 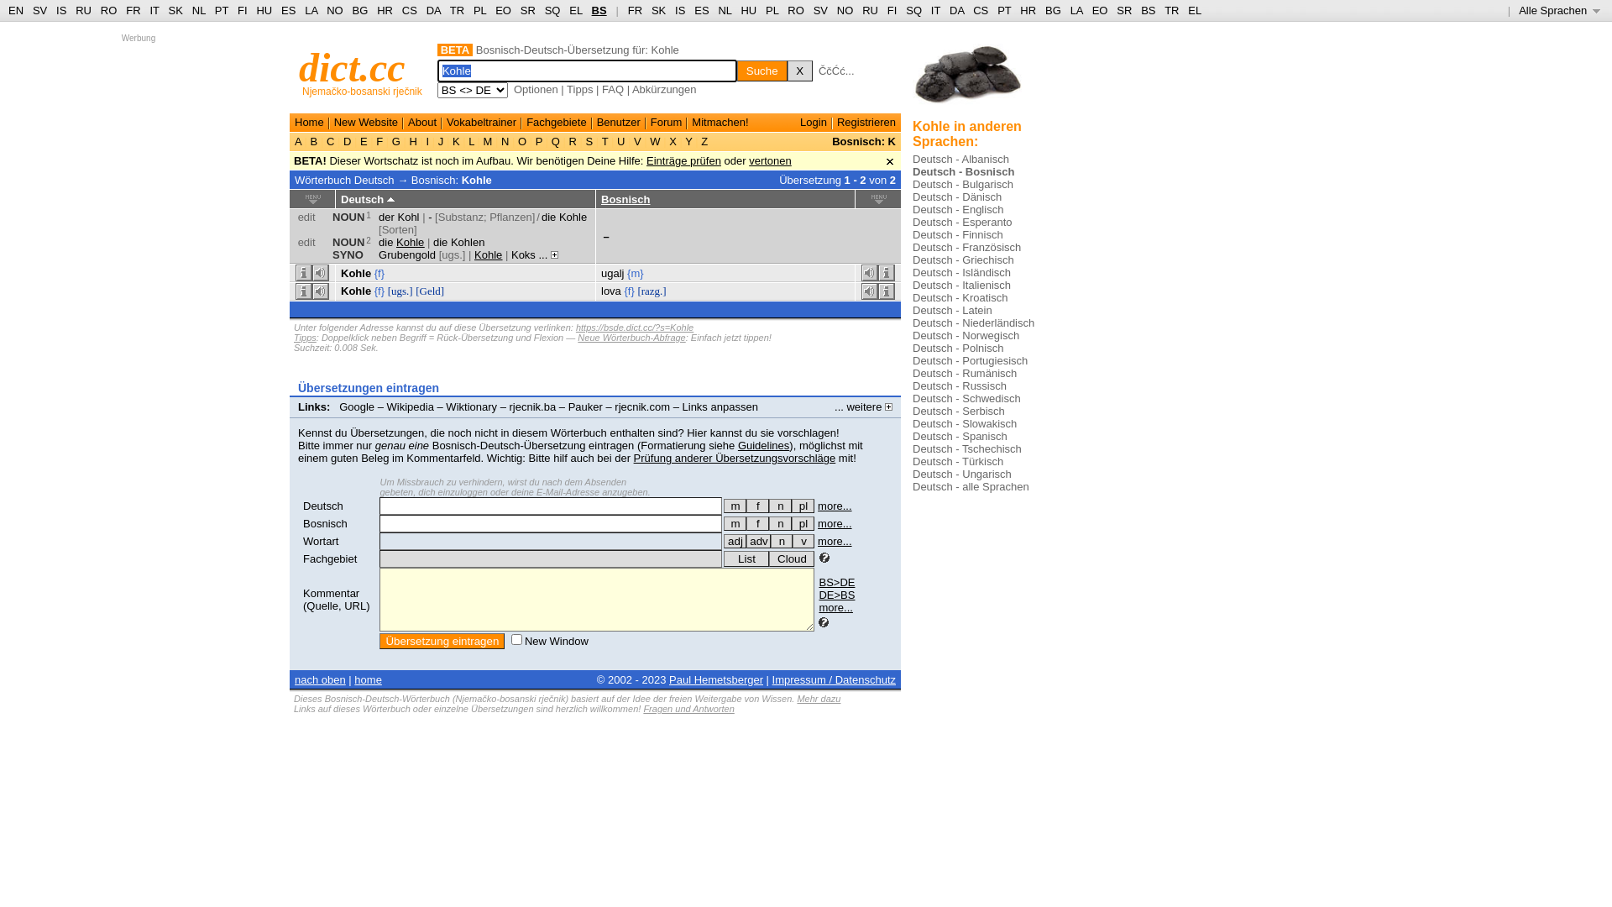 What do you see at coordinates (965, 423) in the screenshot?
I see `Deutsch - Slowakisch` at bounding box center [965, 423].